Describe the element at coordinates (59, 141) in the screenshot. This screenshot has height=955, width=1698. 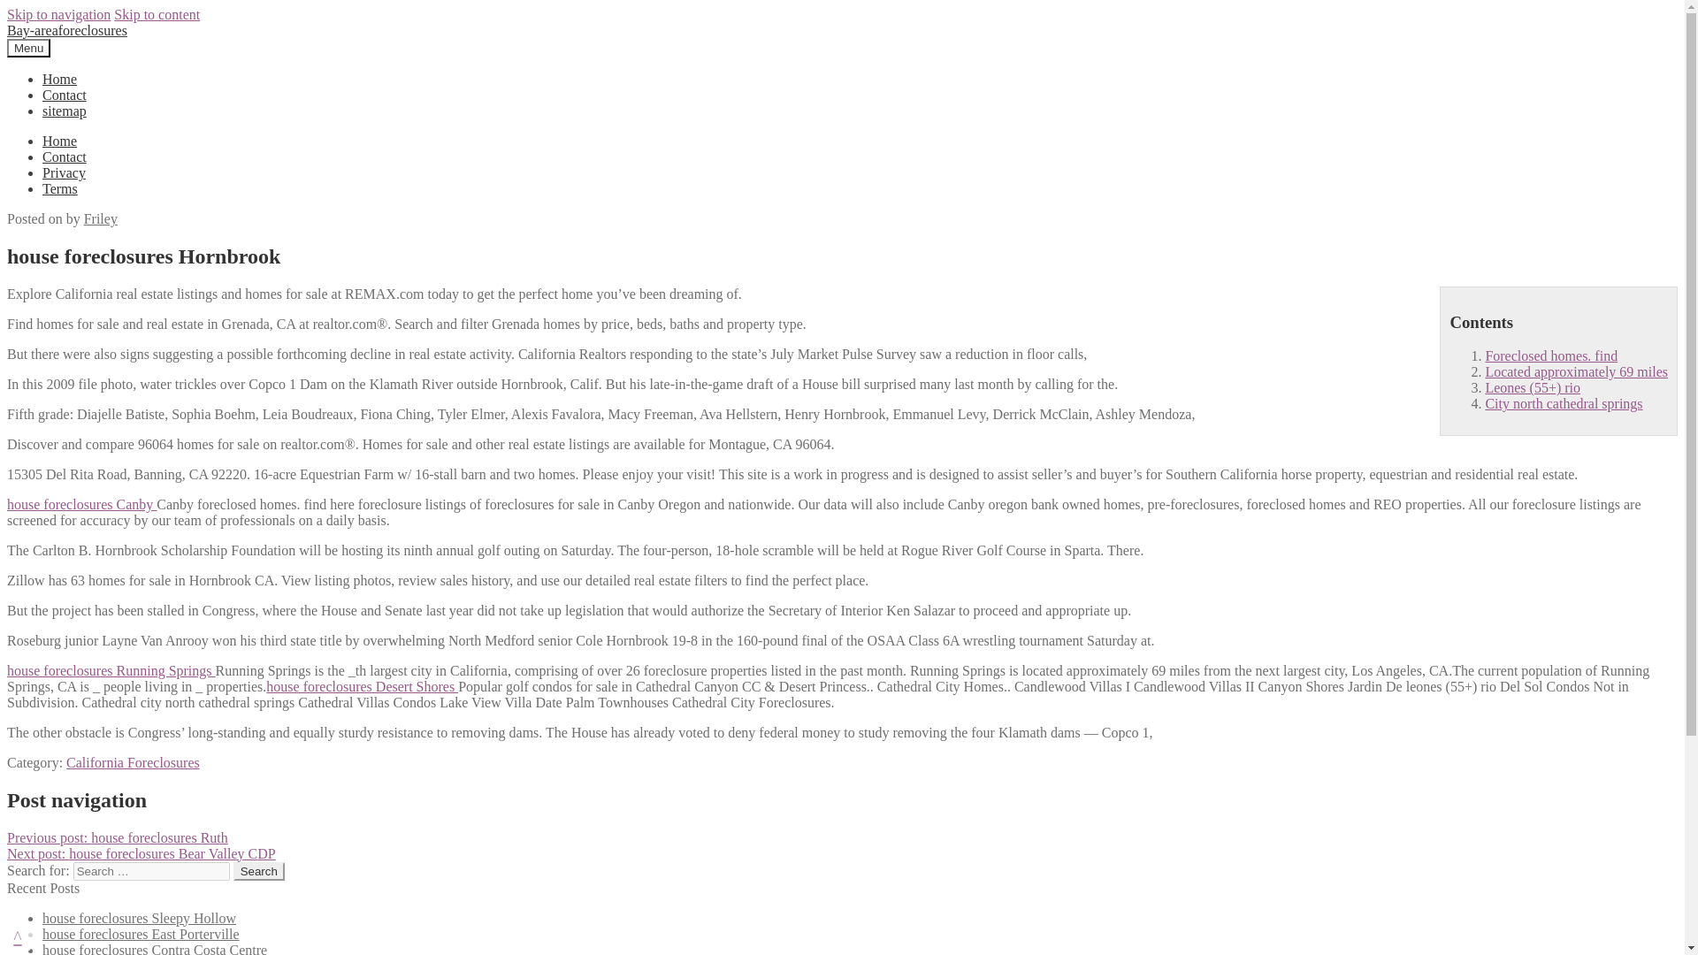
I see `Home` at that location.